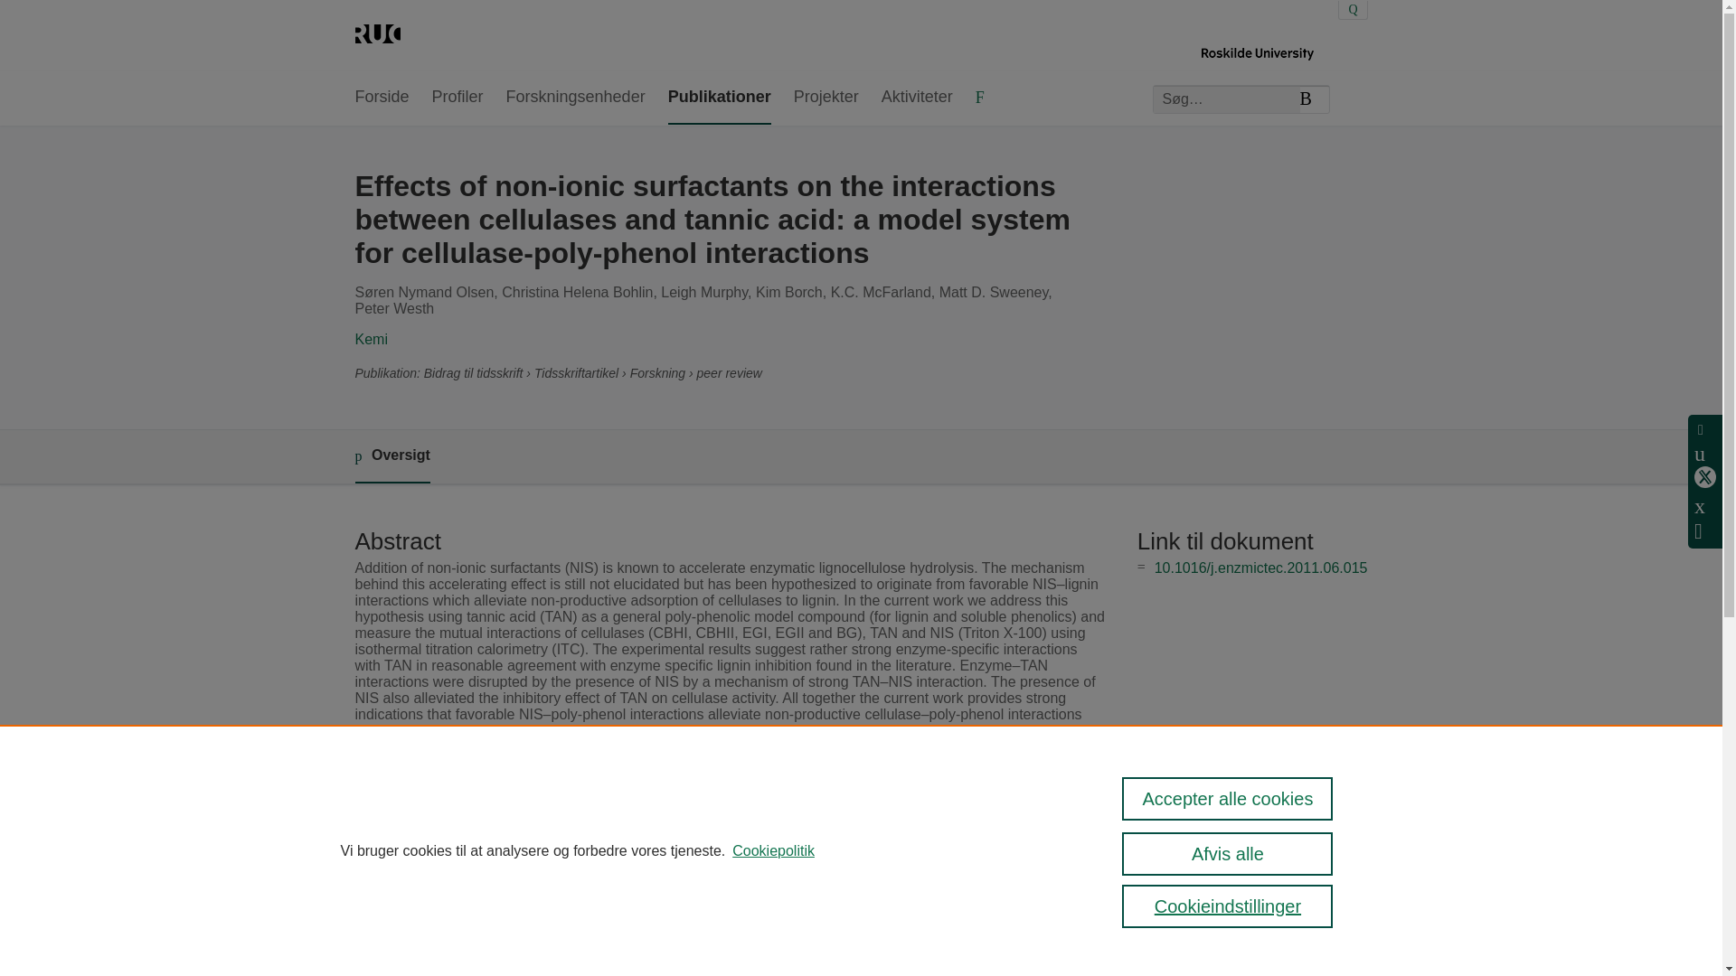  I want to click on Aktiviteter, so click(917, 98).